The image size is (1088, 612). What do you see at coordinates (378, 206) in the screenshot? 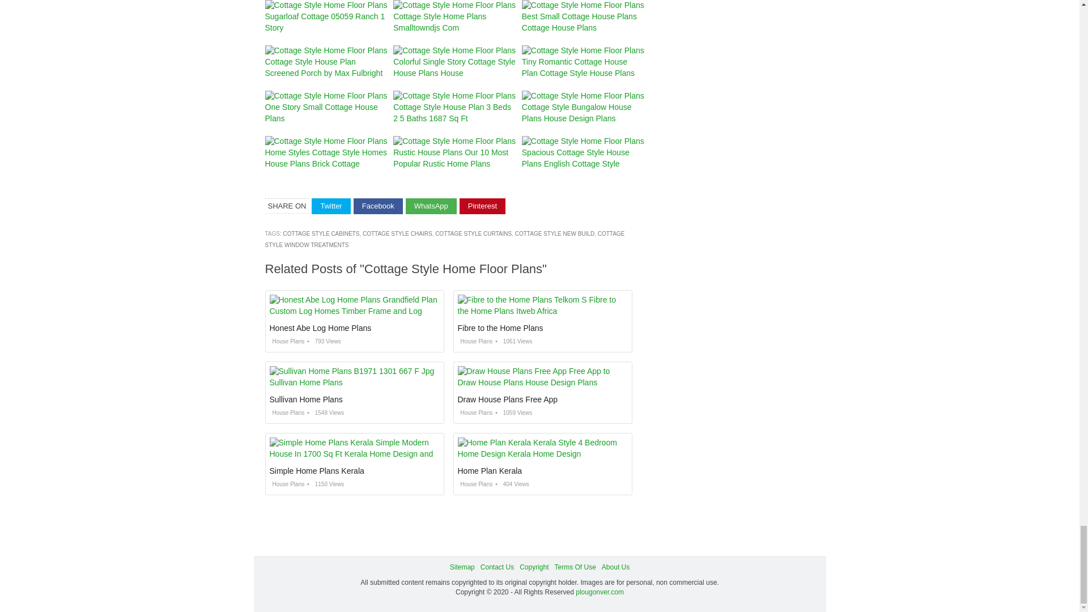
I see `Facebook` at bounding box center [378, 206].